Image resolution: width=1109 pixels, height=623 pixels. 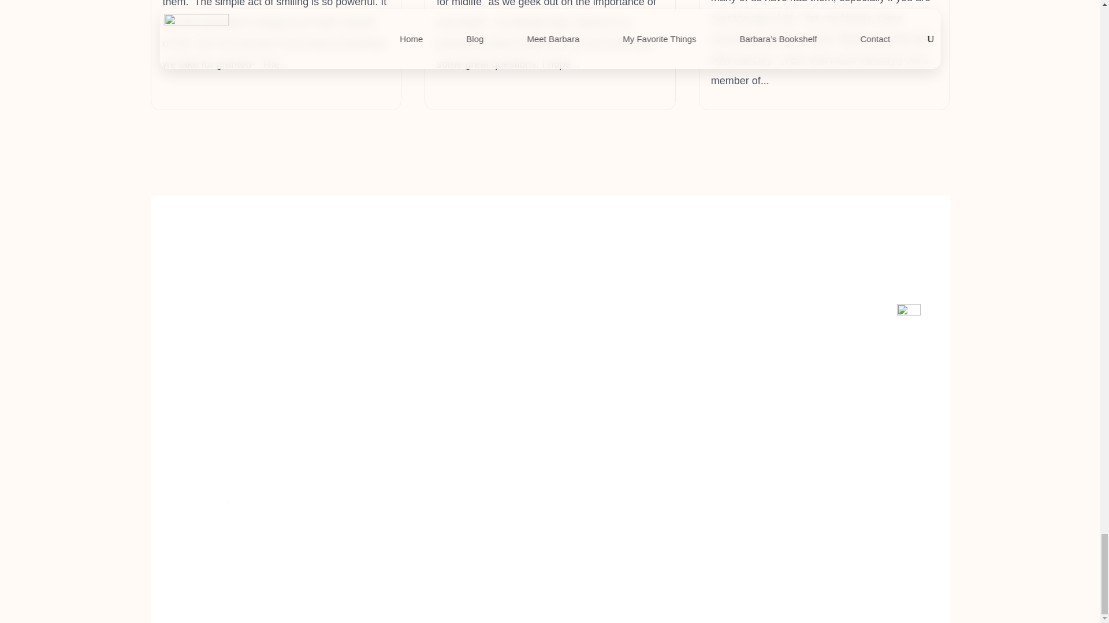 What do you see at coordinates (712, 337) in the screenshot?
I see `Follow on Facebook` at bounding box center [712, 337].